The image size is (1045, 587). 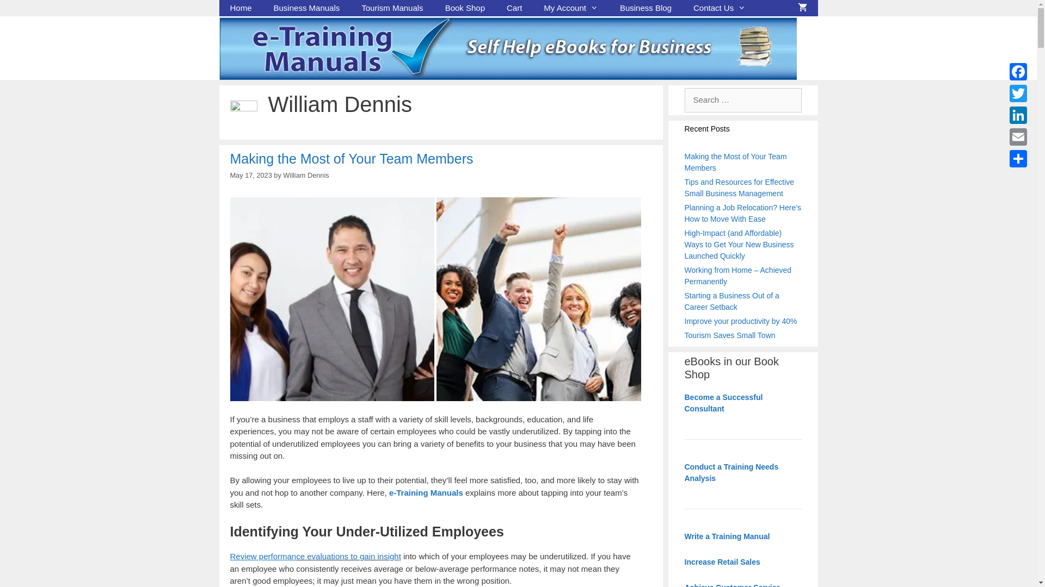 I want to click on Twitter, so click(x=1018, y=93).